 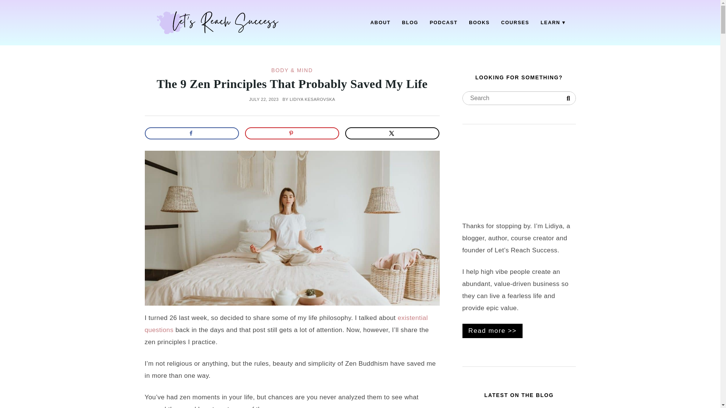 I want to click on Share on X, so click(x=392, y=133).